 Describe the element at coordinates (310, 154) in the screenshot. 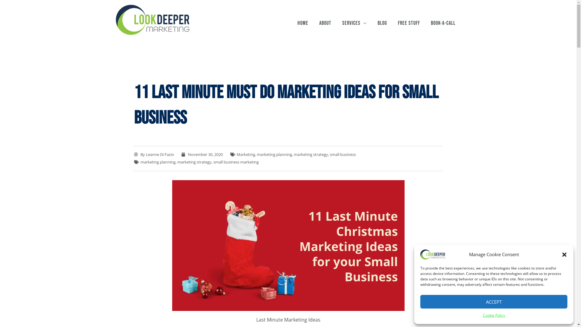

I see `marketing strategy` at that location.